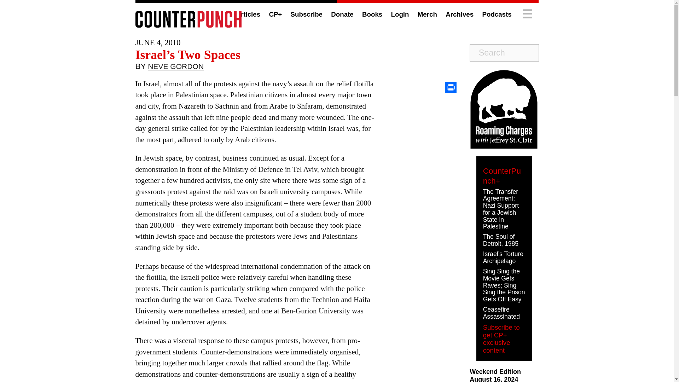 The width and height of the screenshot is (679, 382). I want to click on Login, so click(400, 14).